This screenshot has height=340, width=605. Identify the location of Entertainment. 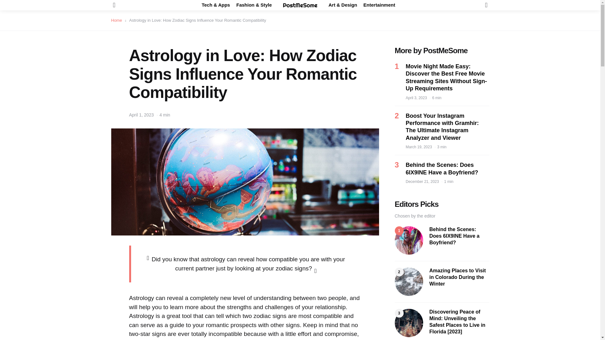
(379, 5).